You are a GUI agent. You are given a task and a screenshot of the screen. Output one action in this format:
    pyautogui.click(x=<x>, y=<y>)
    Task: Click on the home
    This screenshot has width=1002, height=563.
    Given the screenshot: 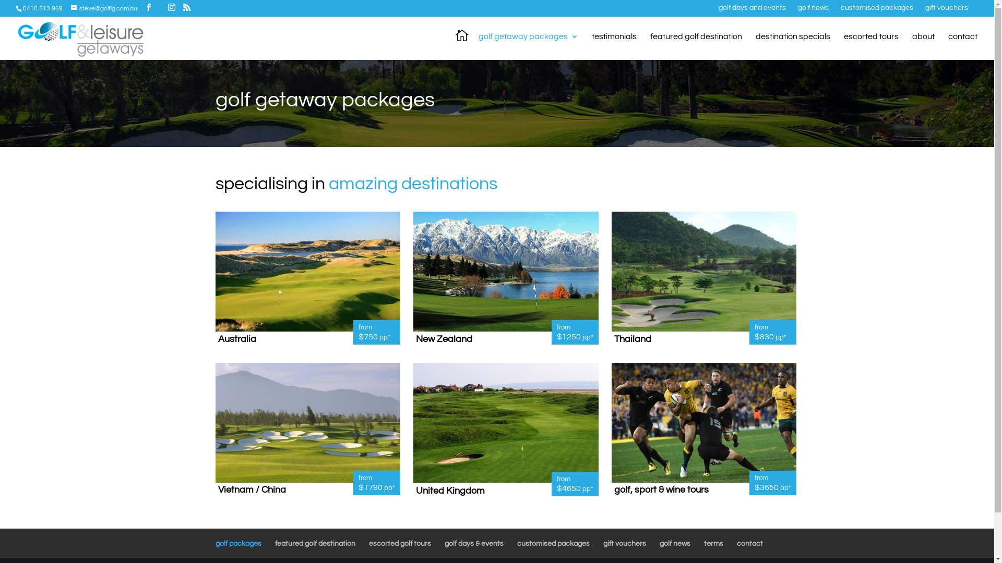 What is the action you would take?
    pyautogui.click(x=462, y=48)
    